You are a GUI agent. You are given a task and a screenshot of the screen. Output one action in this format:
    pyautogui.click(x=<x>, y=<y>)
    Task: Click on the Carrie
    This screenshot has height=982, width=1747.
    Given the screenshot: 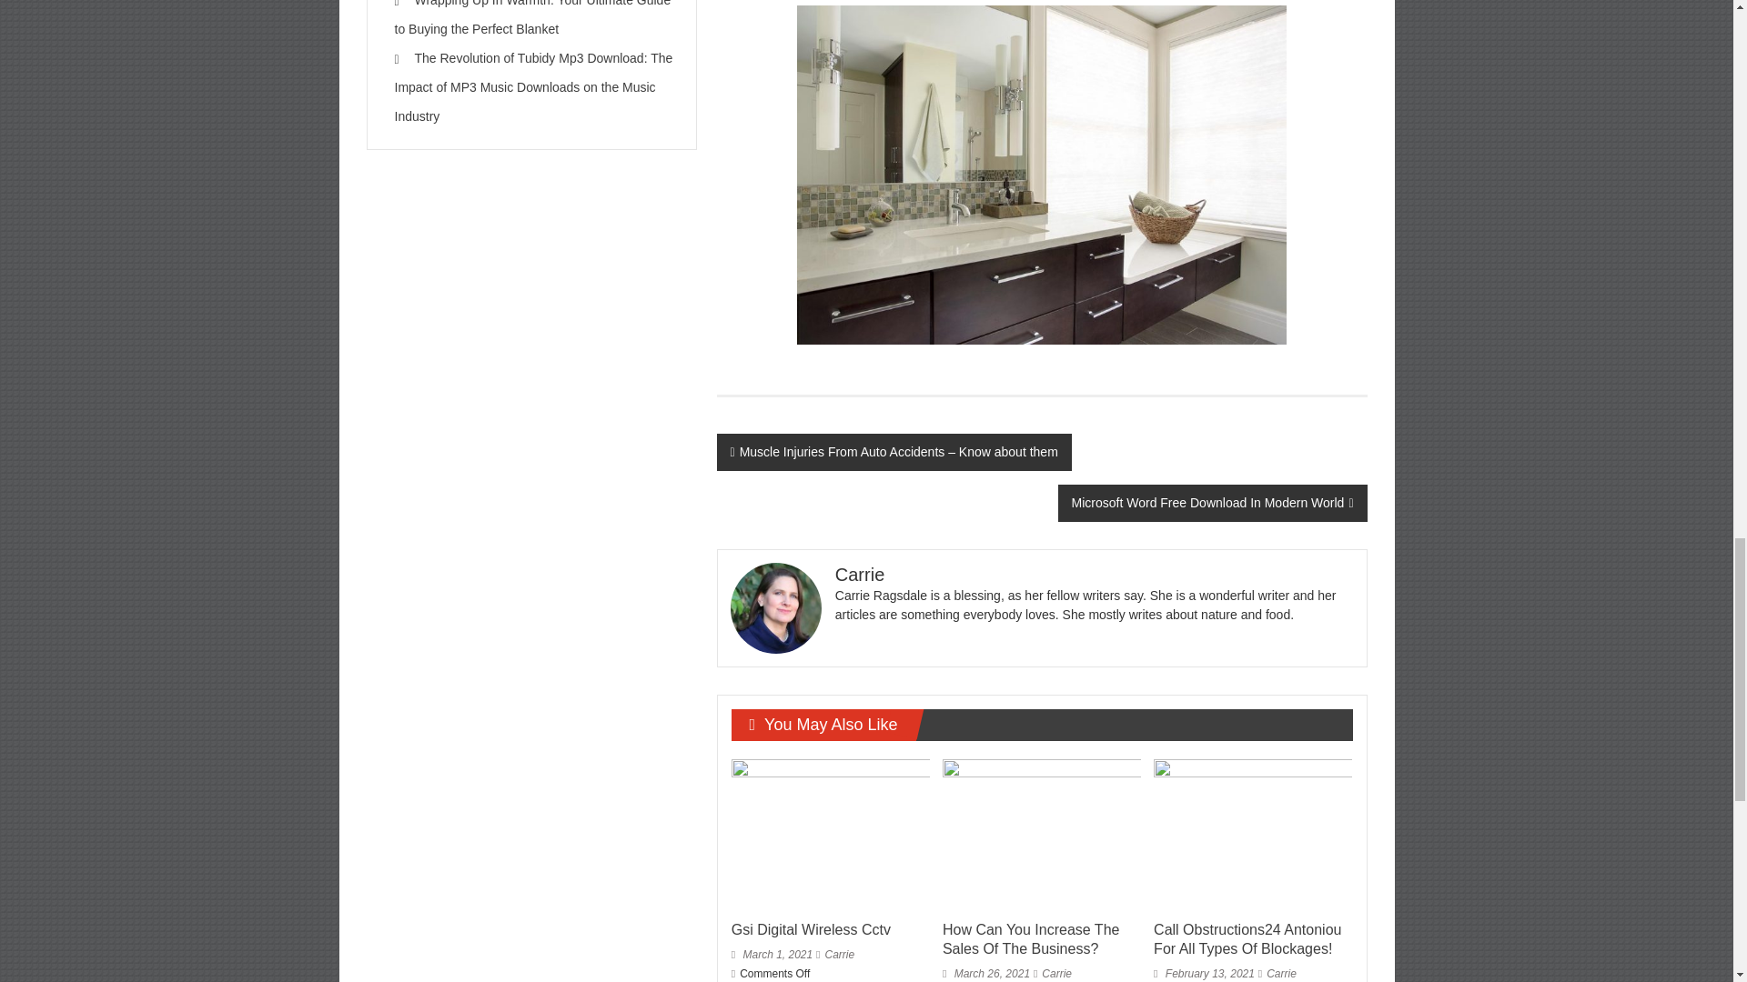 What is the action you would take?
    pyautogui.click(x=1056, y=973)
    